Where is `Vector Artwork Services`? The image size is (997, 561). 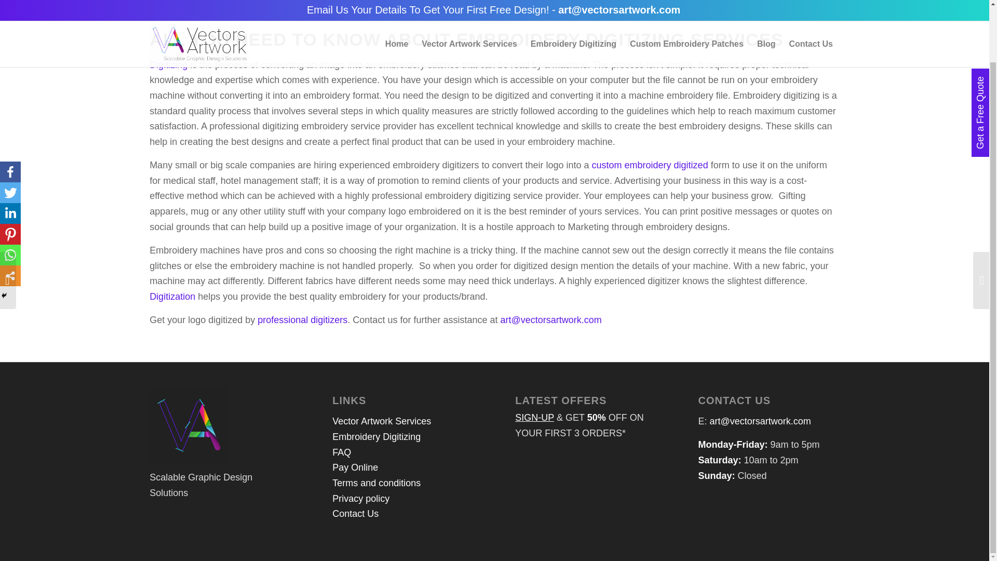 Vector Artwork Services is located at coordinates (381, 421).